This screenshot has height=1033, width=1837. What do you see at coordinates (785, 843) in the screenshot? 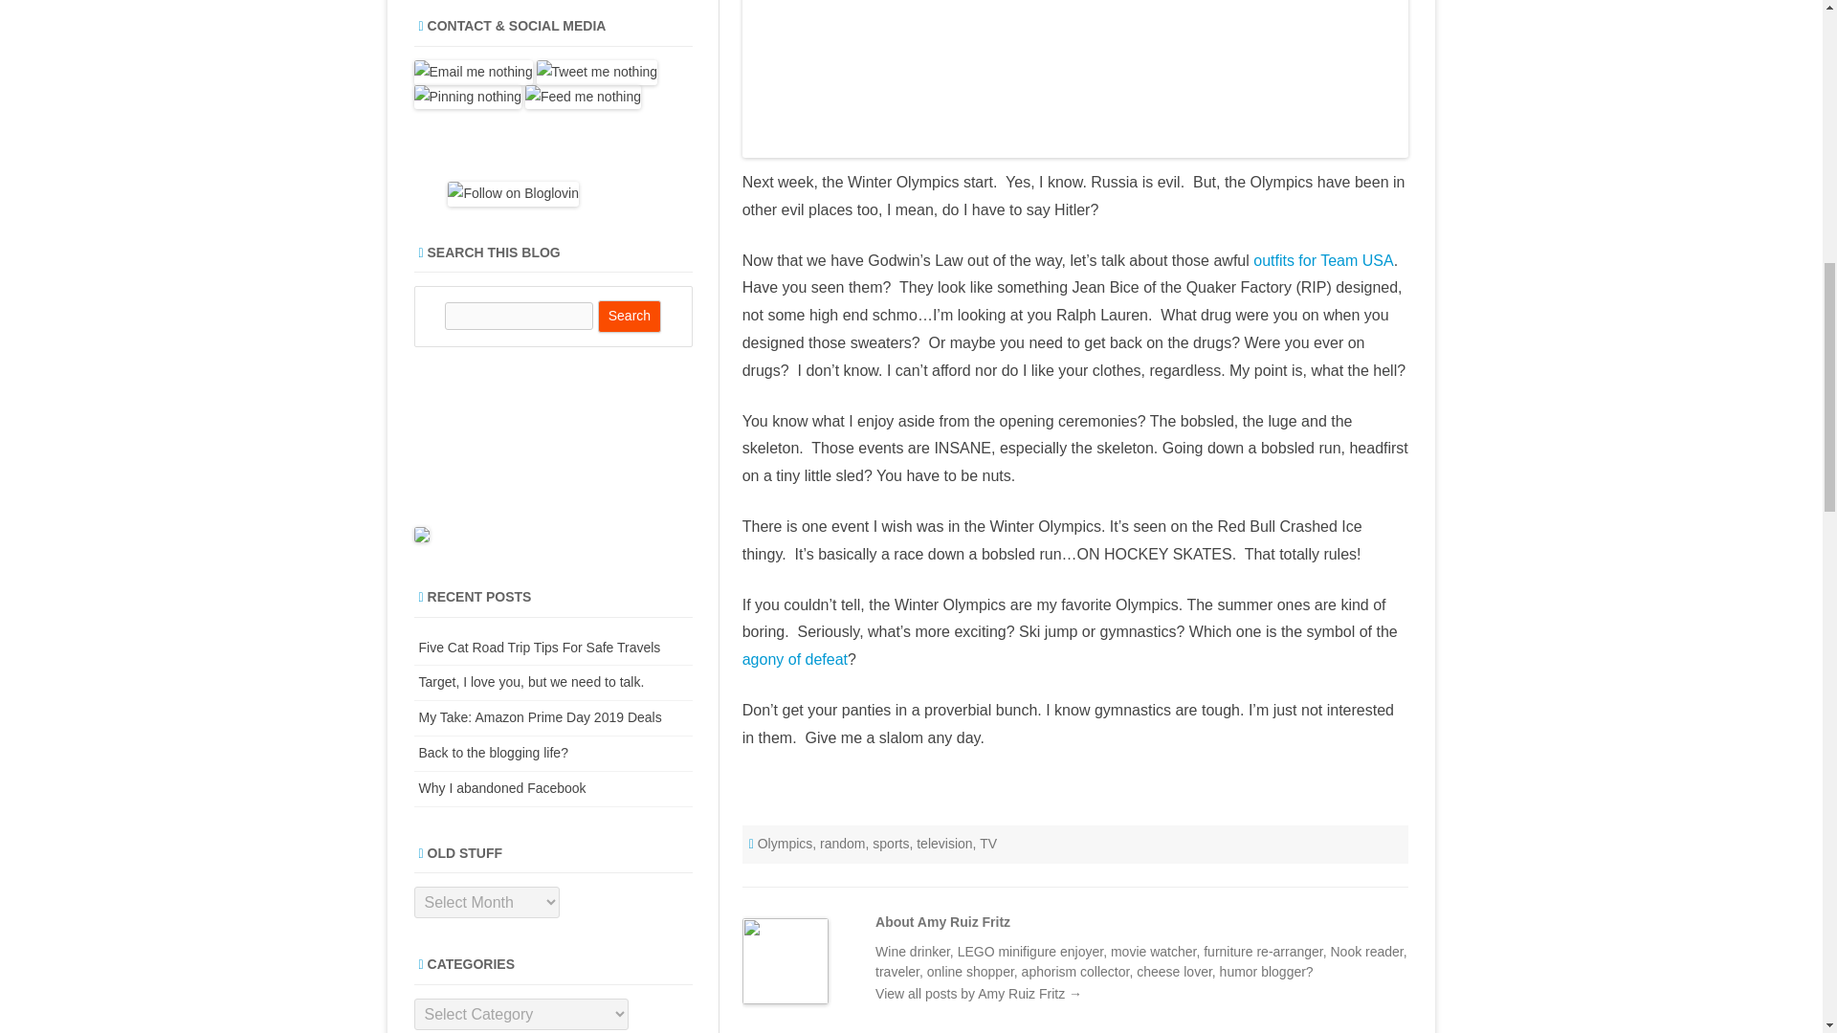
I see `Olympics` at bounding box center [785, 843].